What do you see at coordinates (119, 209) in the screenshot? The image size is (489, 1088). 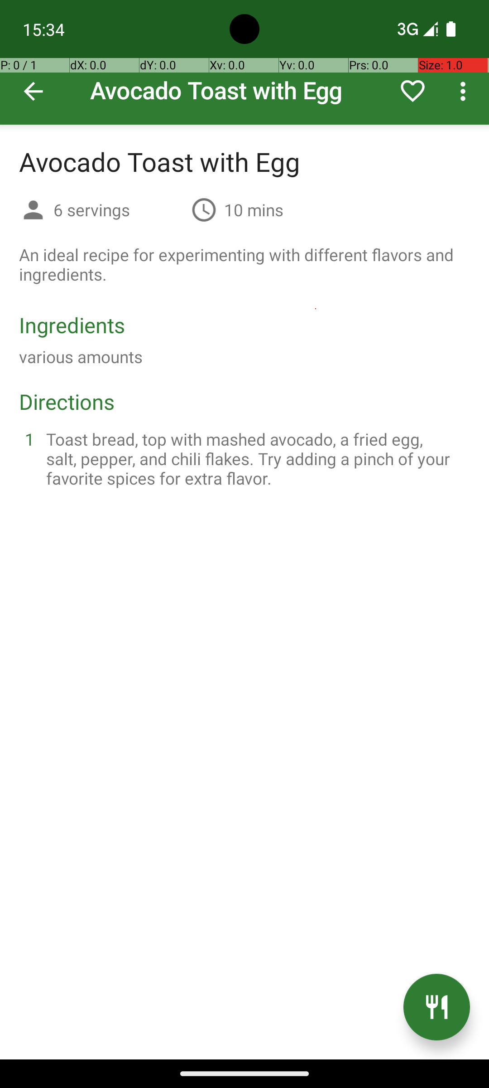 I see `6 servings` at bounding box center [119, 209].